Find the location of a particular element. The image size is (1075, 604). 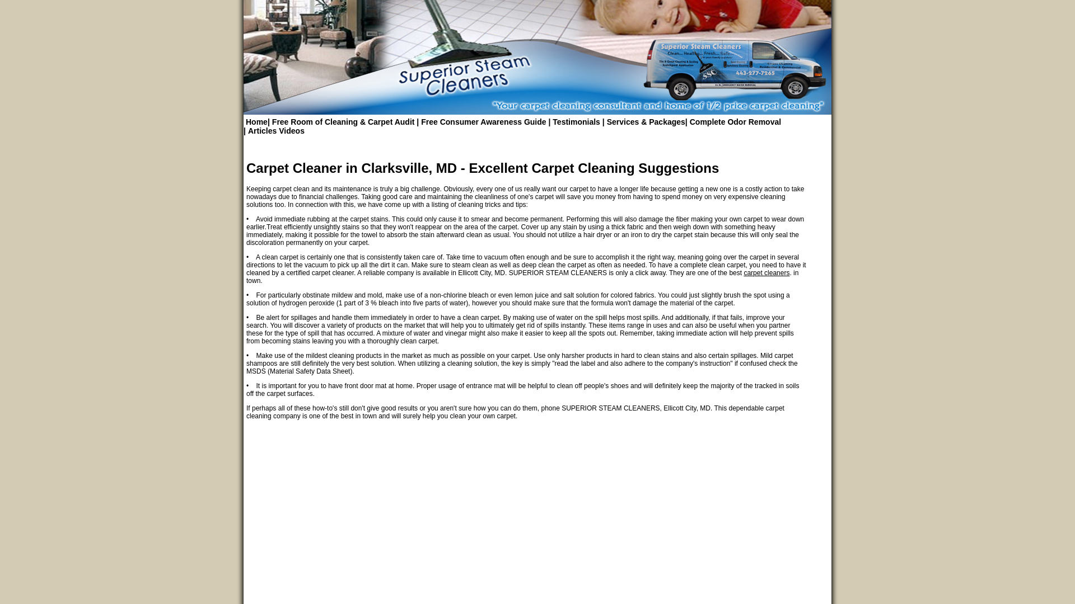

carpet cleaners is located at coordinates (766, 272).